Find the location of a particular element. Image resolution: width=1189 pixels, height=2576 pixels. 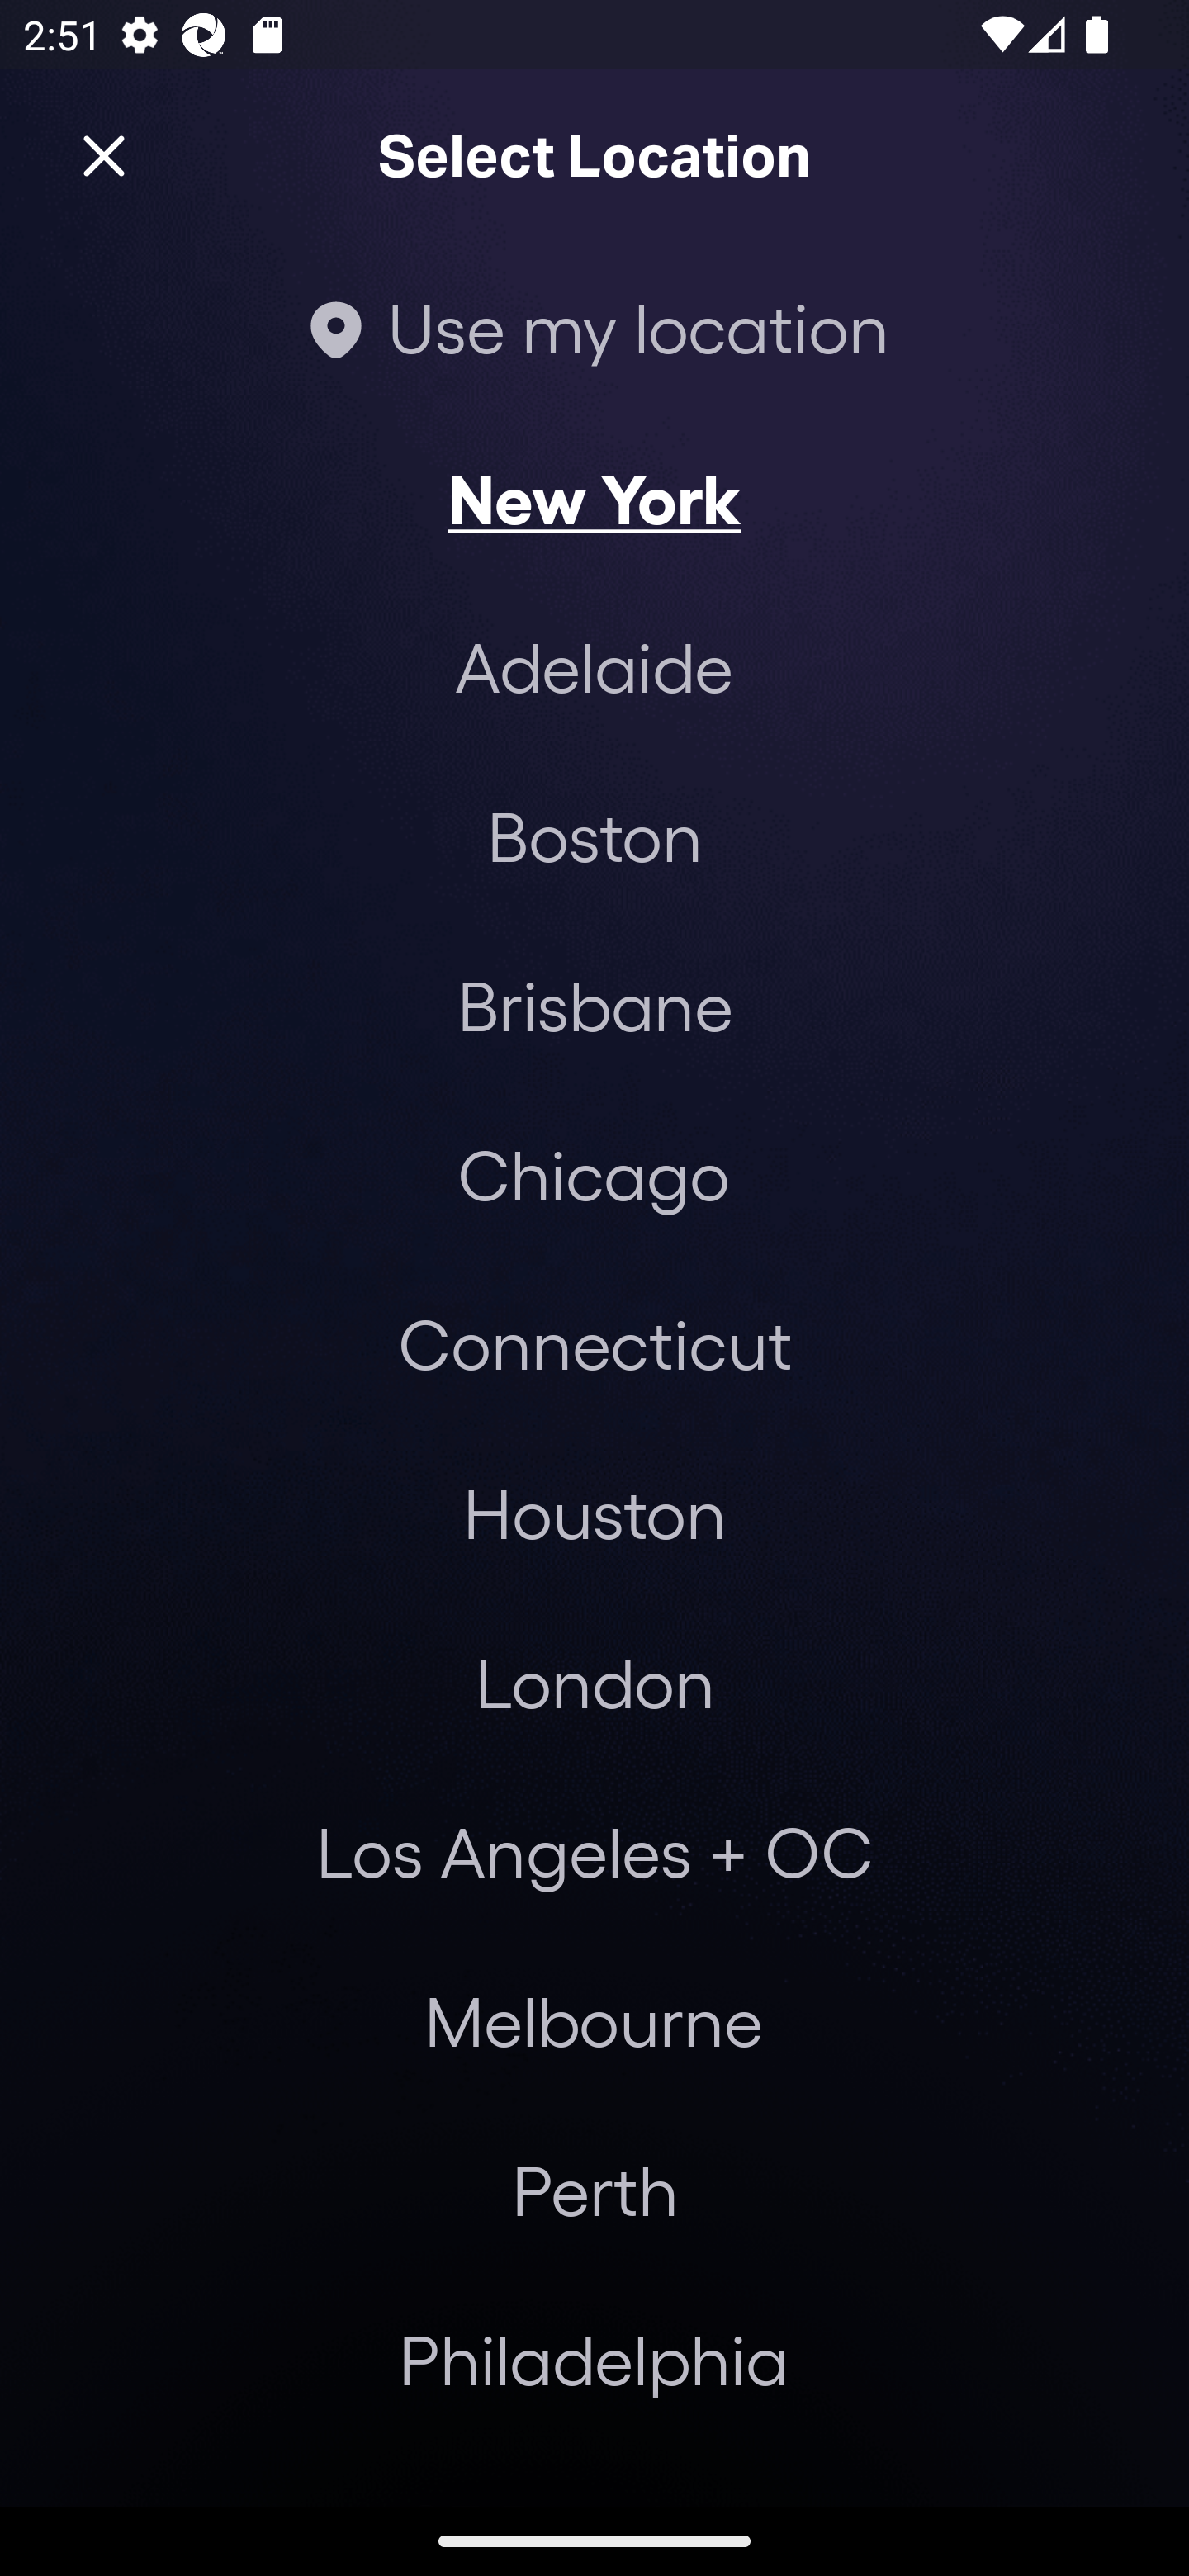

New York is located at coordinates (594, 497).